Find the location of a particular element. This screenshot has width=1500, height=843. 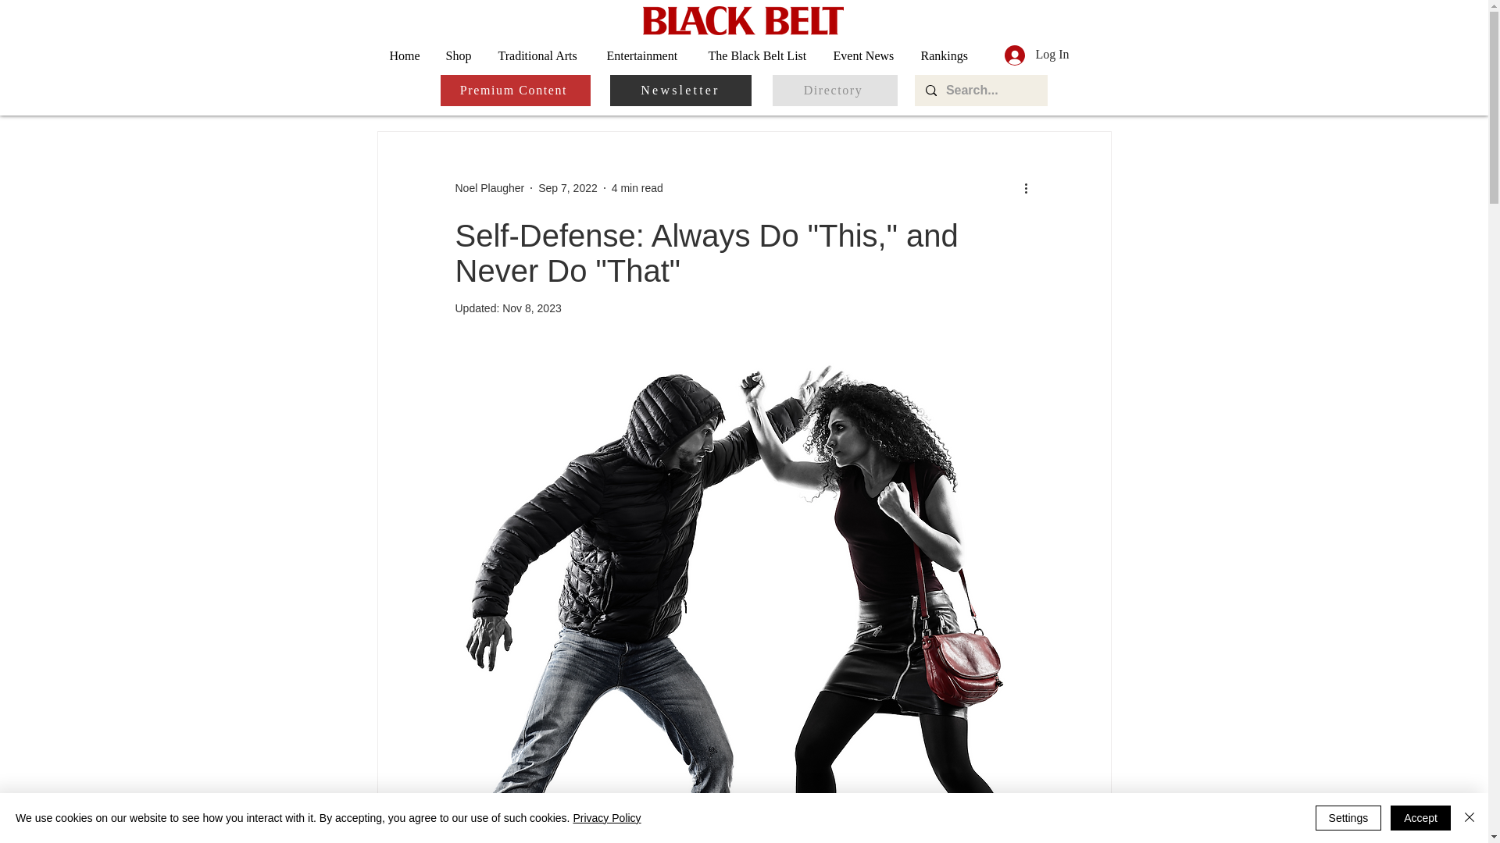

Rankings is located at coordinates (946, 55).